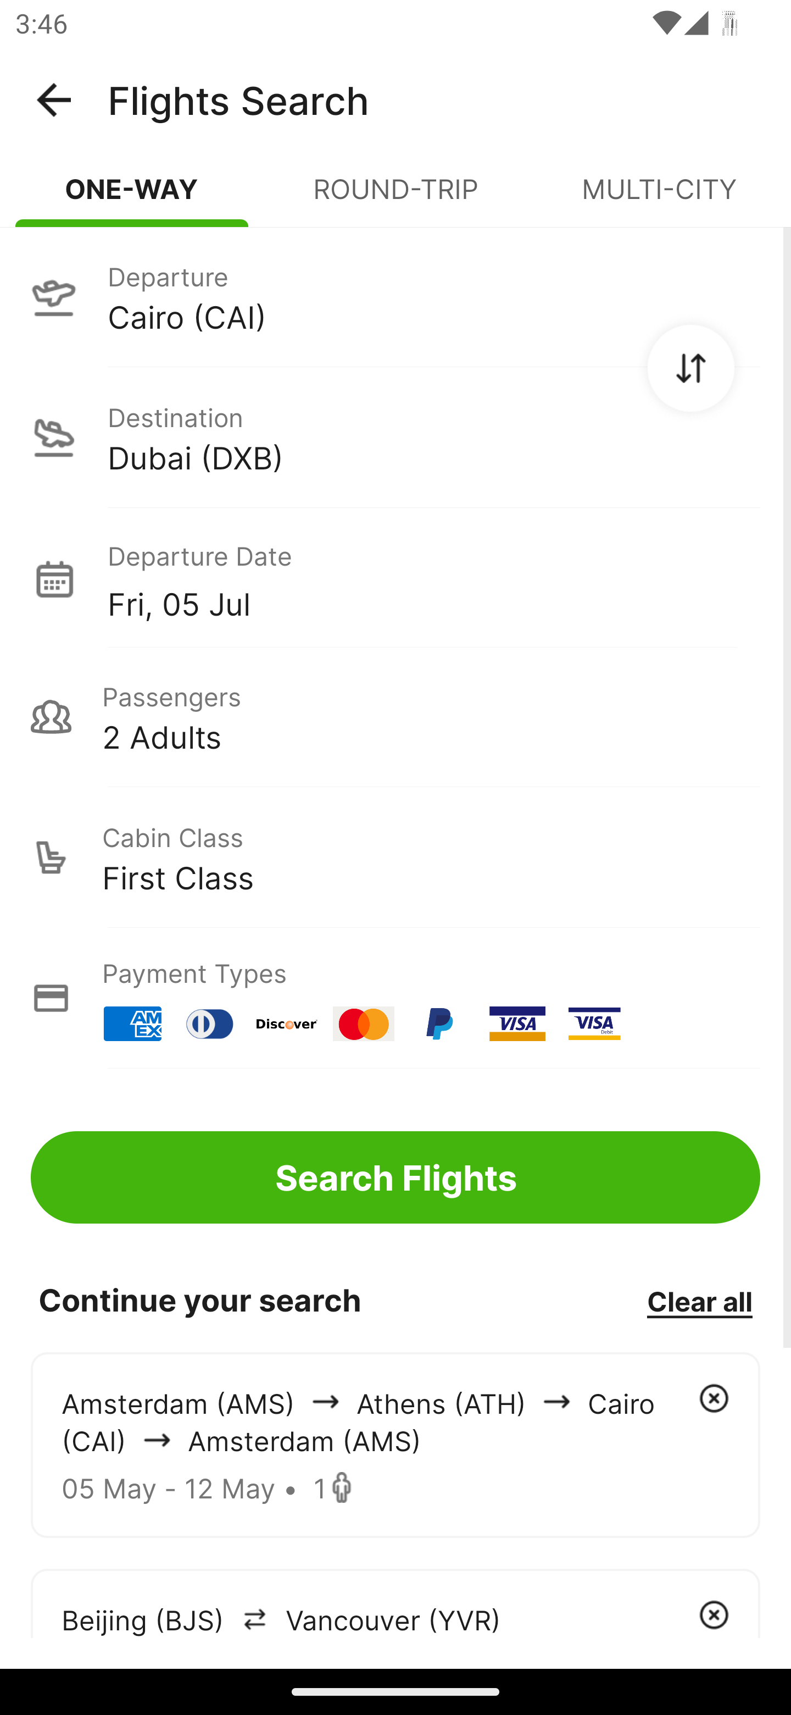 Image resolution: width=791 pixels, height=1715 pixels. Describe the element at coordinates (396, 1603) in the screenshot. I see `Beijing (BJS)  arrowIcon  Vancouver (YVR)` at that location.